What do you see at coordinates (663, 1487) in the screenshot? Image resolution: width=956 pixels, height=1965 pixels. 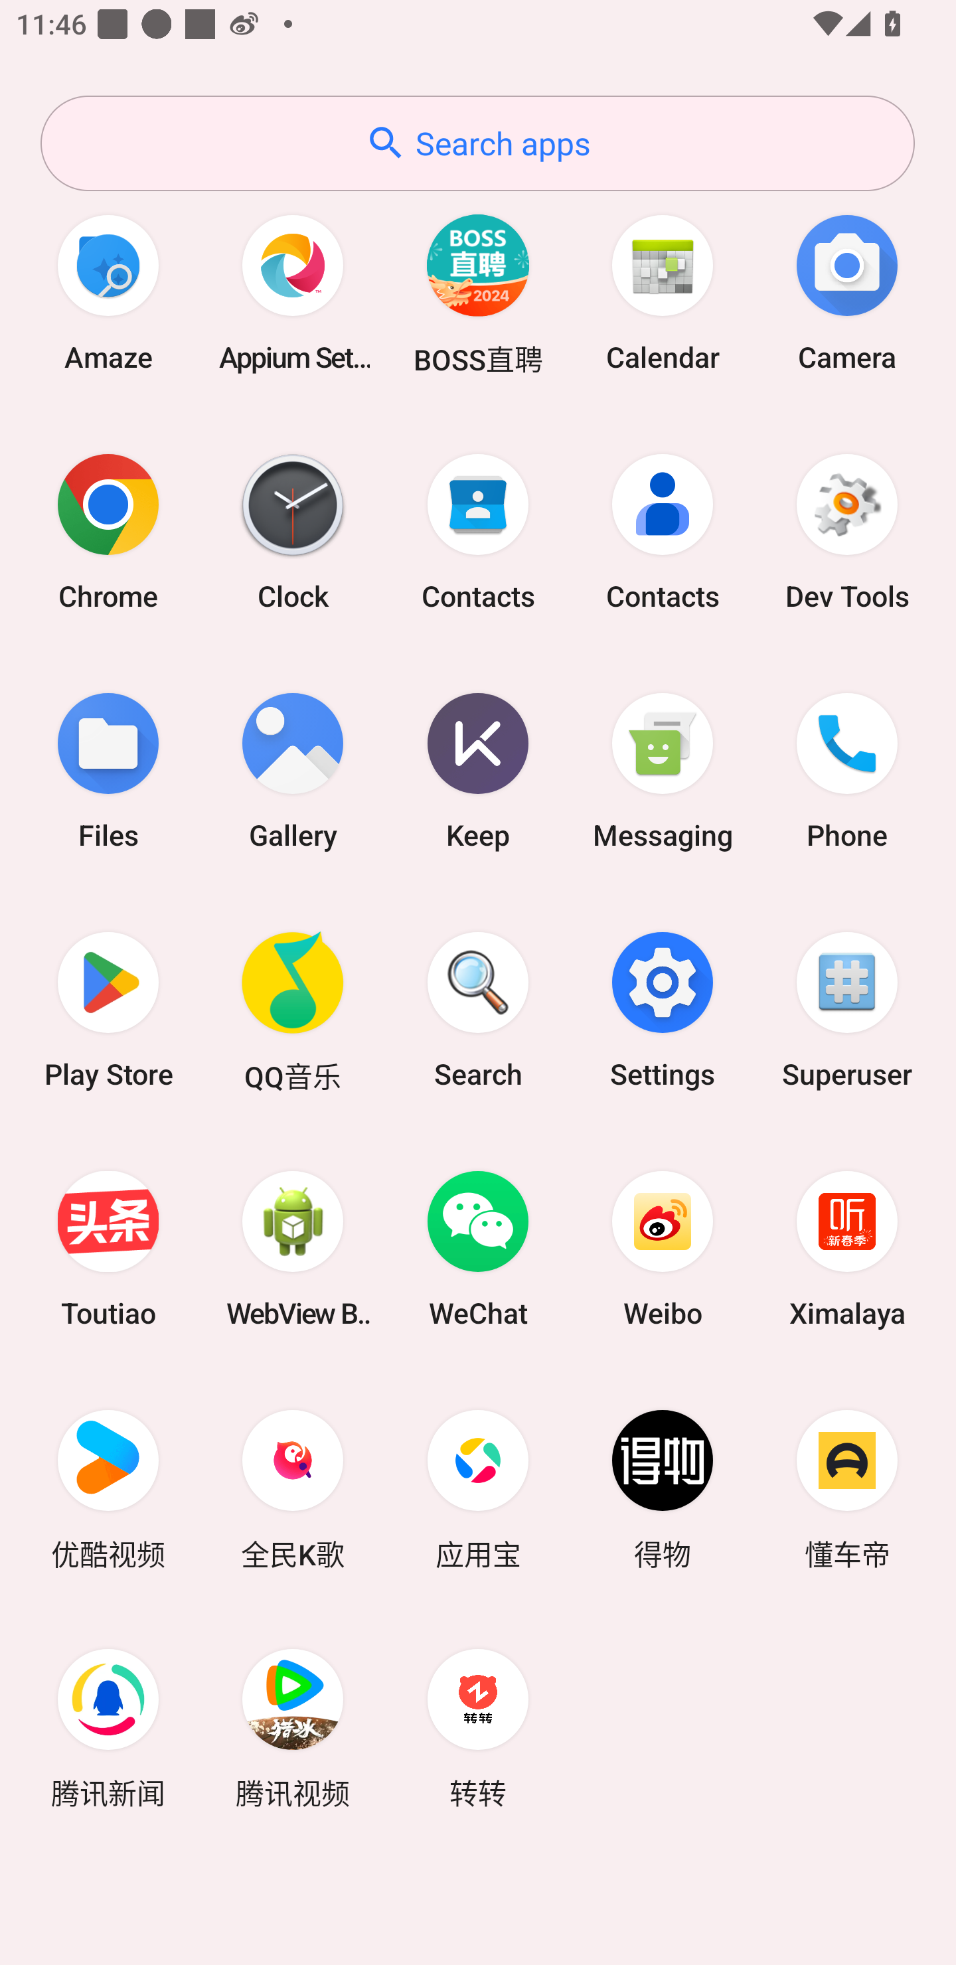 I see `得物` at bounding box center [663, 1487].